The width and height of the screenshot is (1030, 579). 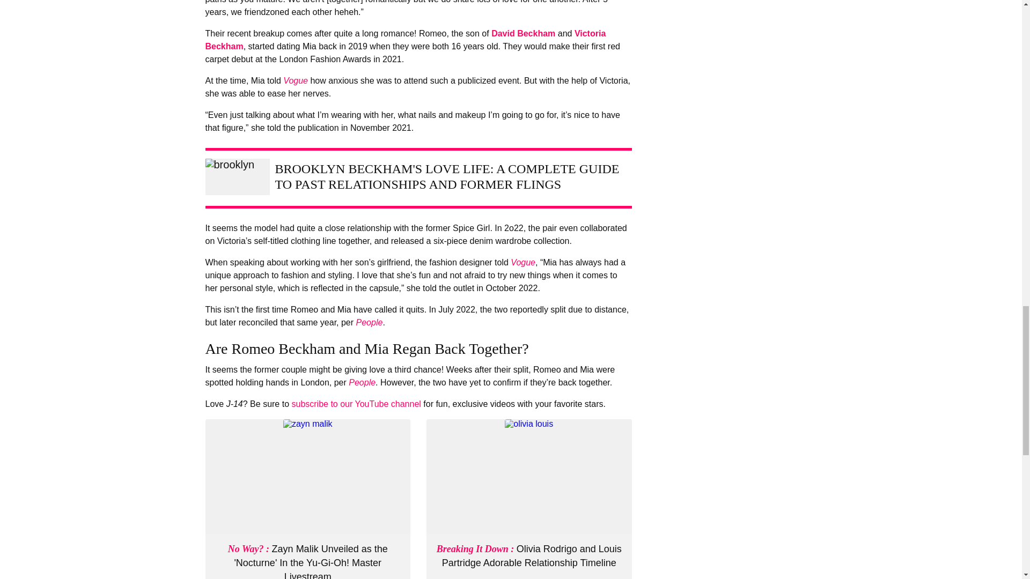 I want to click on People, so click(x=362, y=383).